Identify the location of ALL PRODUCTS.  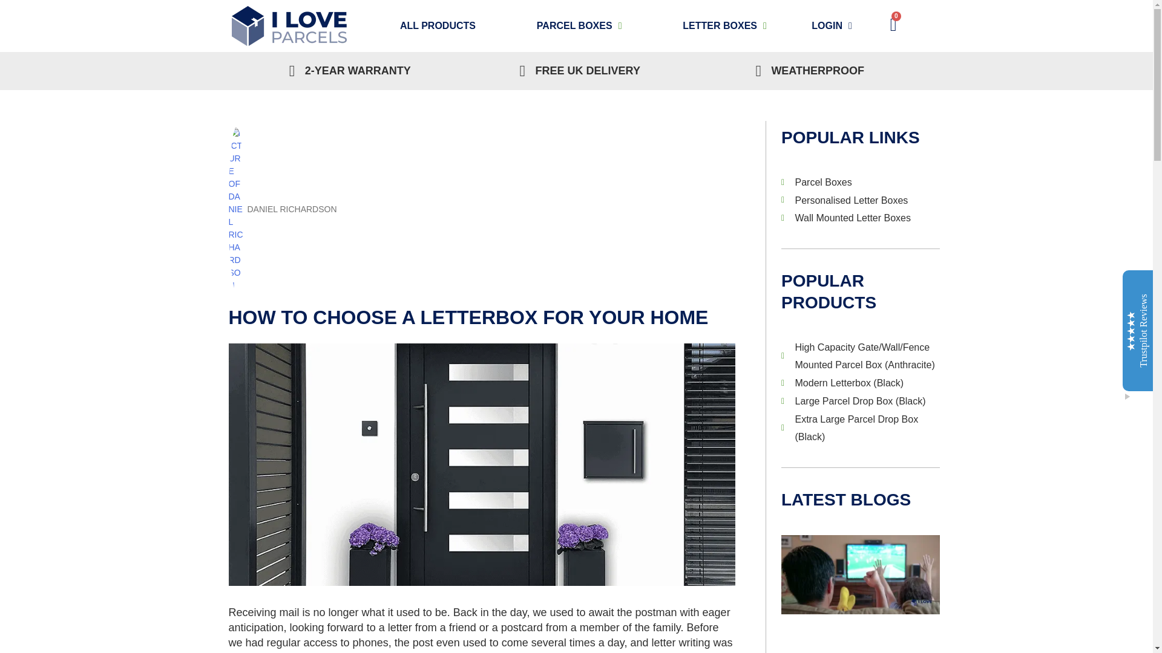
(437, 25).